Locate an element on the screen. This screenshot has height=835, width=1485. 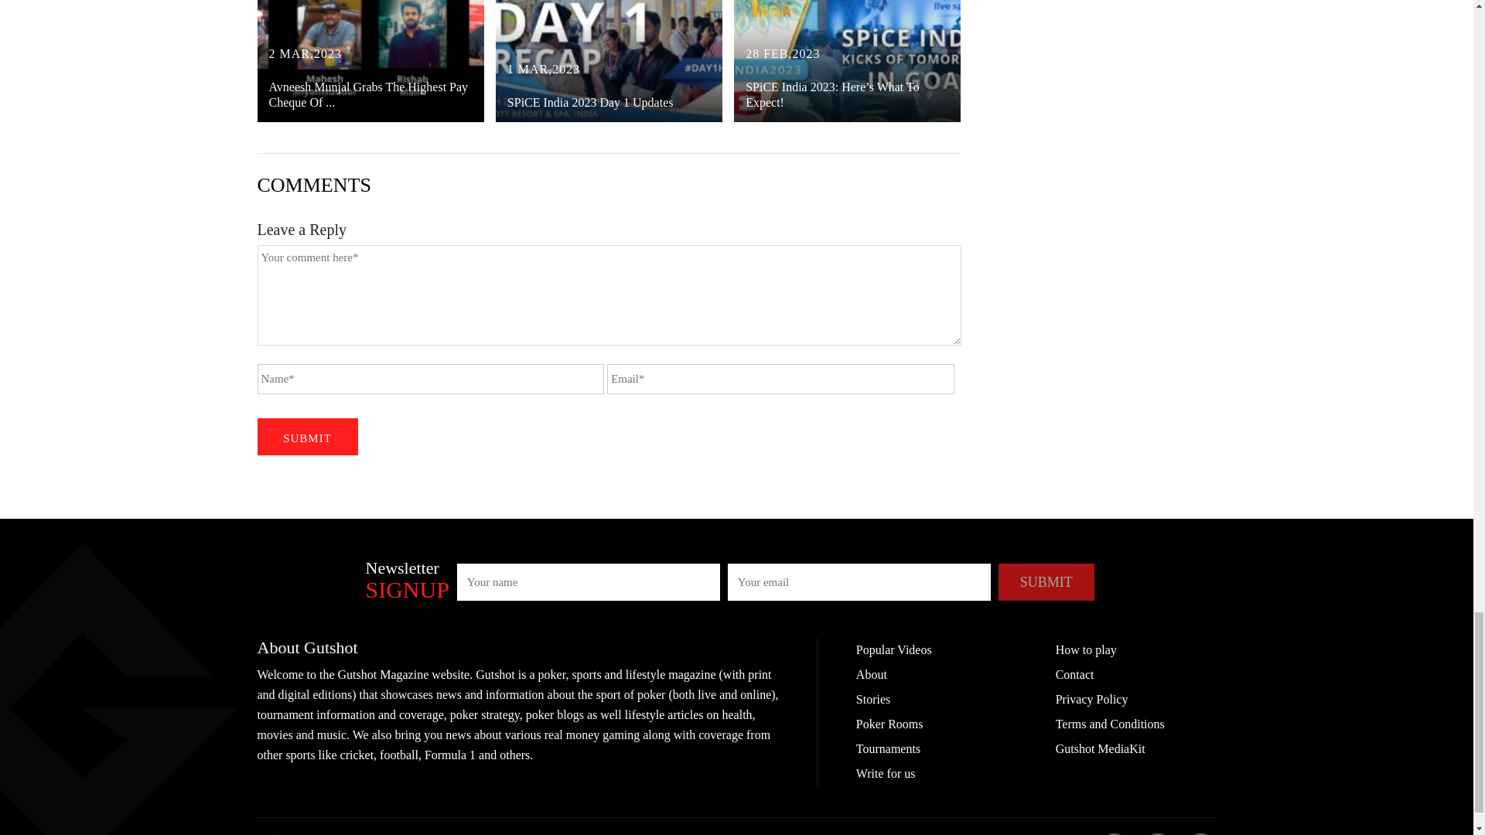
Submit is located at coordinates (307, 436).